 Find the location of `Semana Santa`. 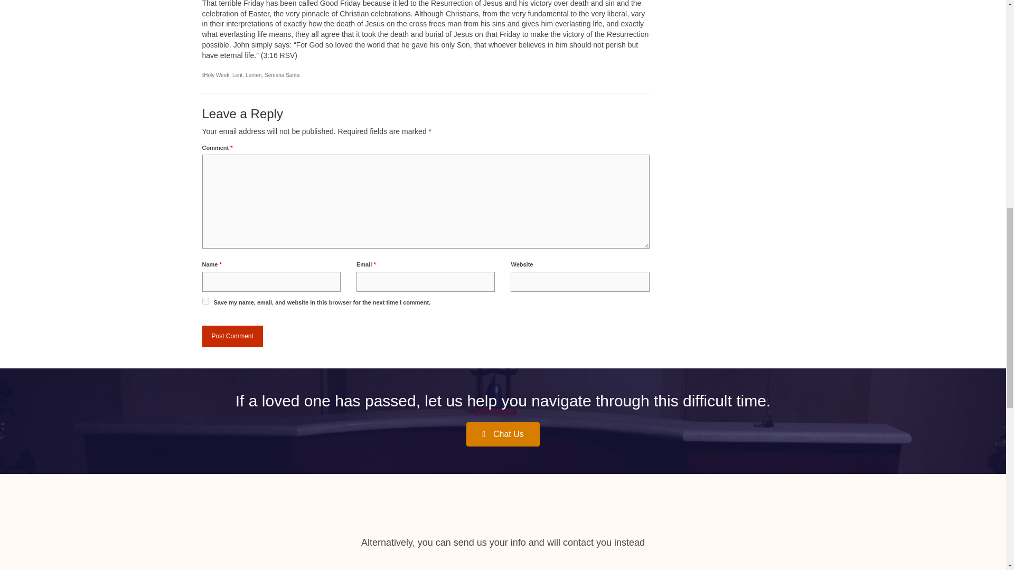

Semana Santa is located at coordinates (282, 75).